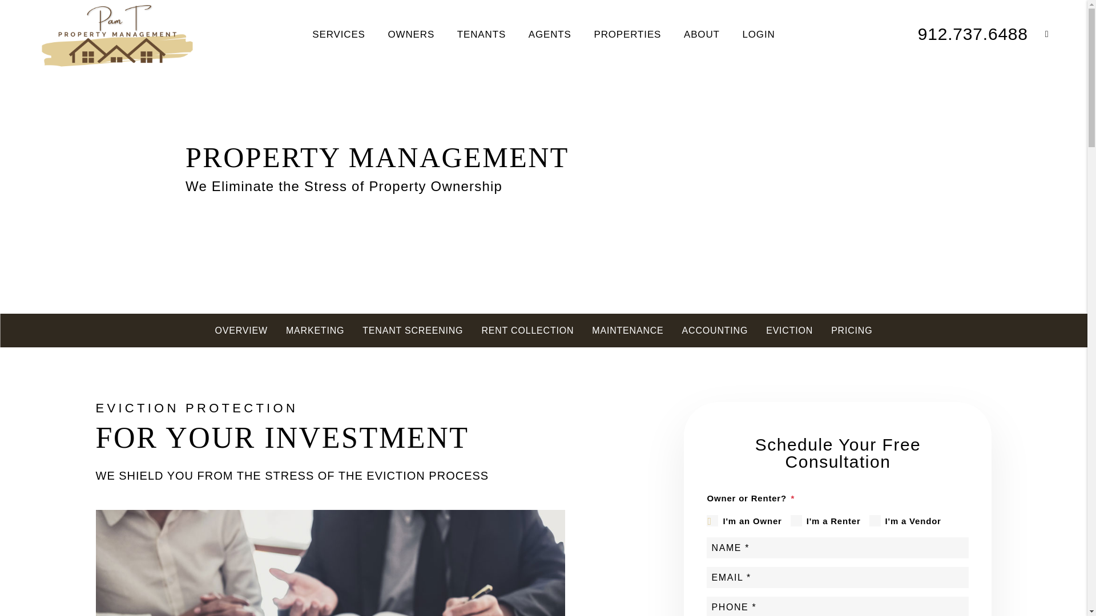 The image size is (1096, 616). What do you see at coordinates (973, 34) in the screenshot?
I see `912.737.6488` at bounding box center [973, 34].